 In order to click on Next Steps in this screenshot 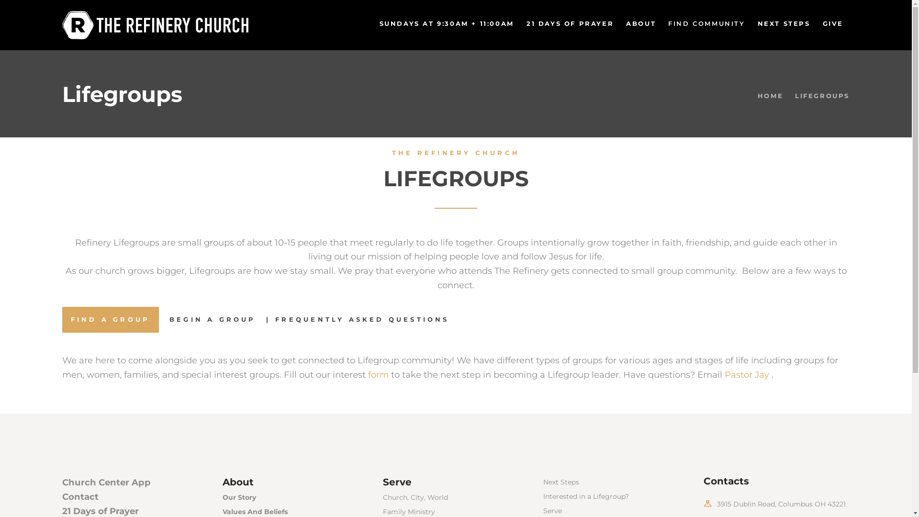, I will do `click(561, 482)`.